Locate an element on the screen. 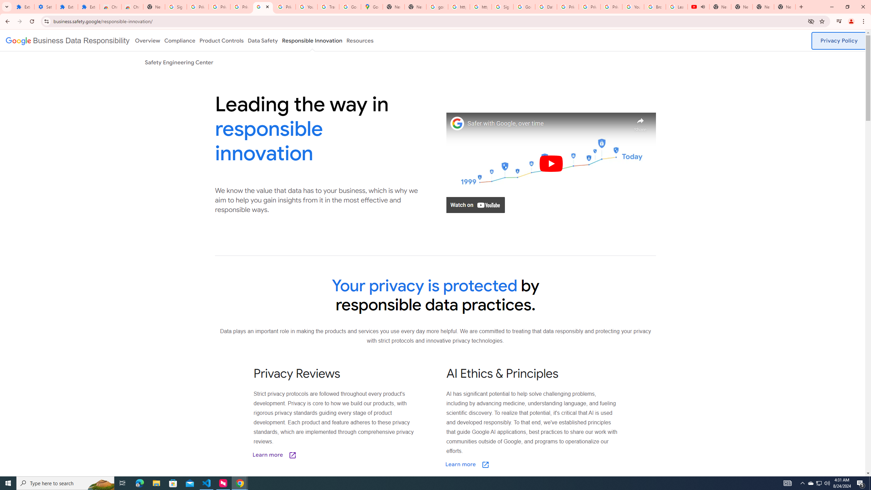 The image size is (871, 490). You is located at coordinates (851, 21).